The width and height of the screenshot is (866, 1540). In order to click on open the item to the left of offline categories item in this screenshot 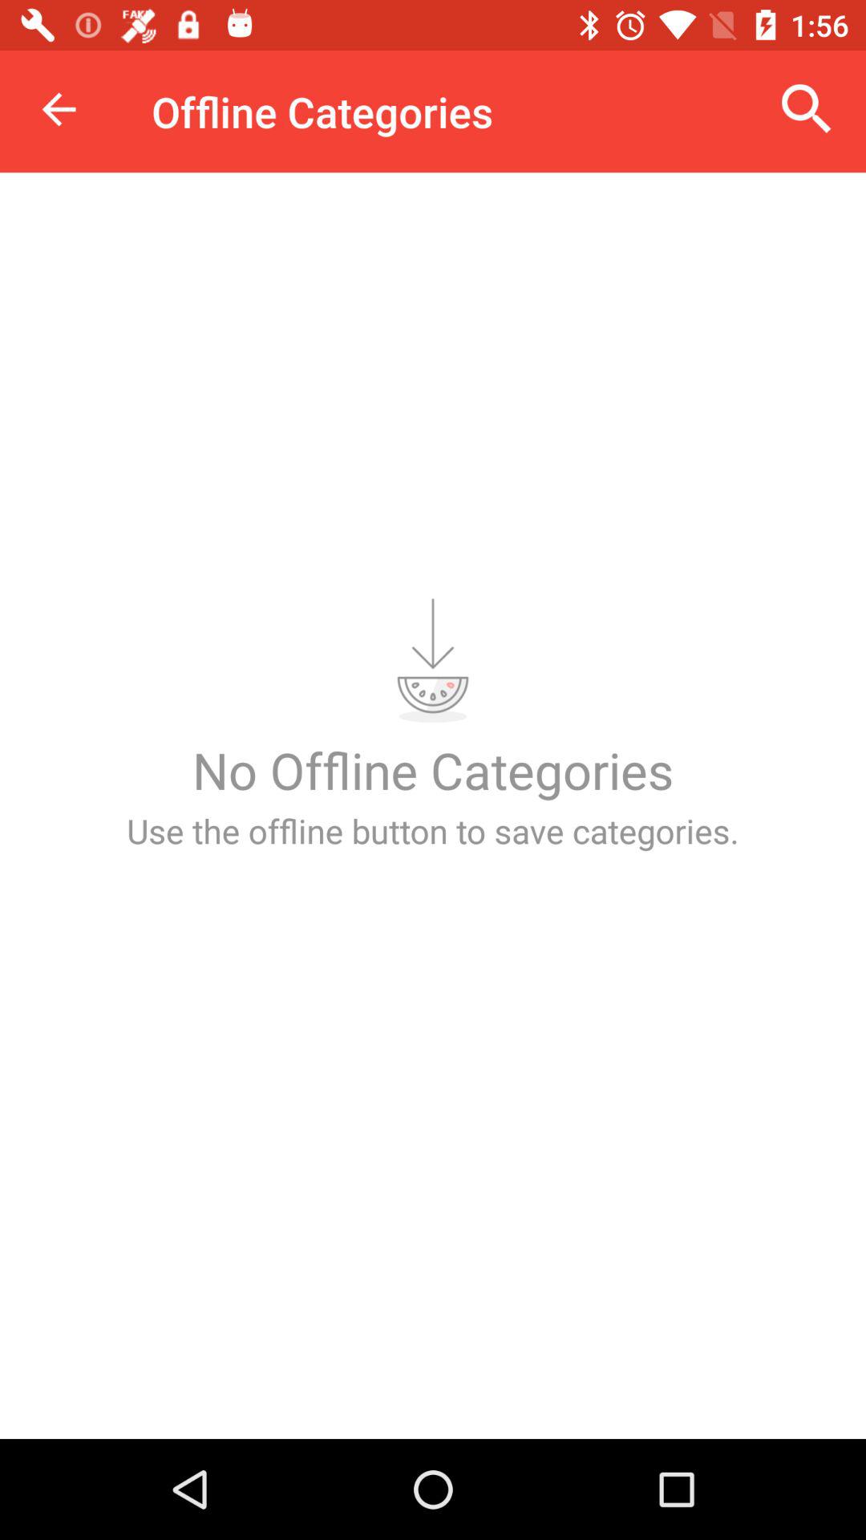, I will do `click(59, 109)`.